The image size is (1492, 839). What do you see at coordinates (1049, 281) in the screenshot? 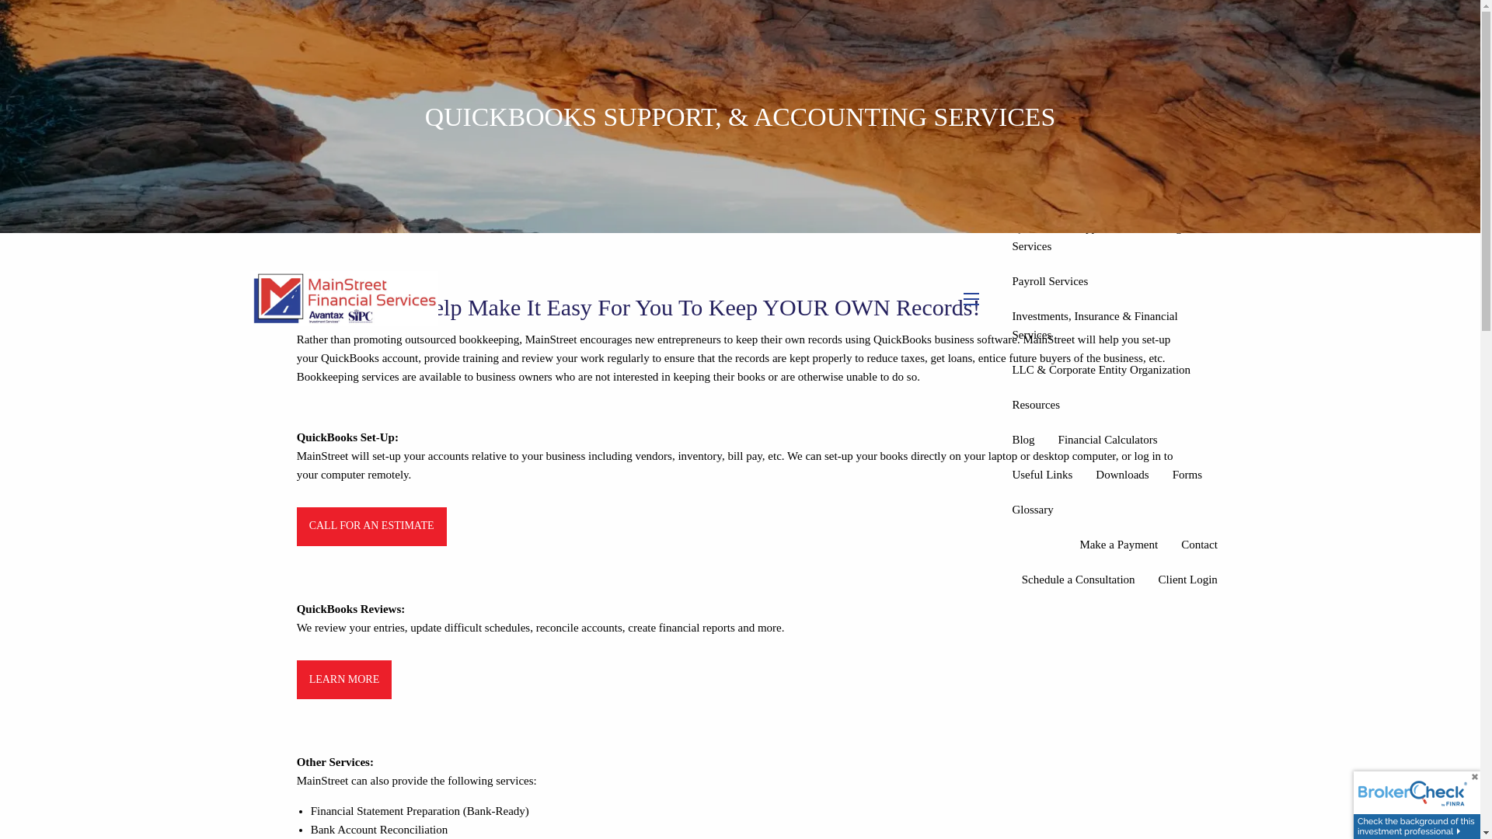
I see `Payroll Services` at bounding box center [1049, 281].